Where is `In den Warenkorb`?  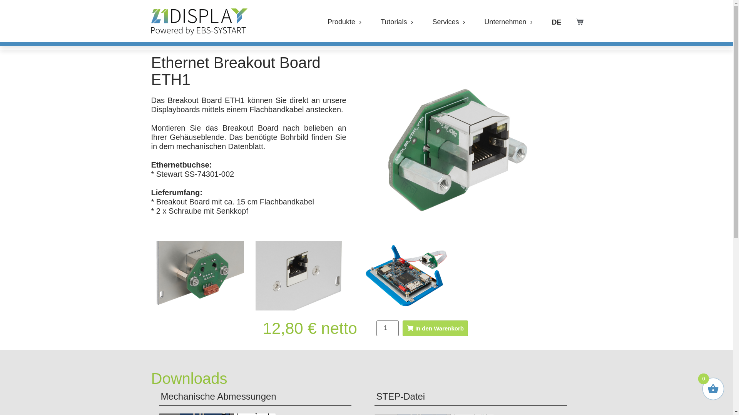 In den Warenkorb is located at coordinates (435, 328).